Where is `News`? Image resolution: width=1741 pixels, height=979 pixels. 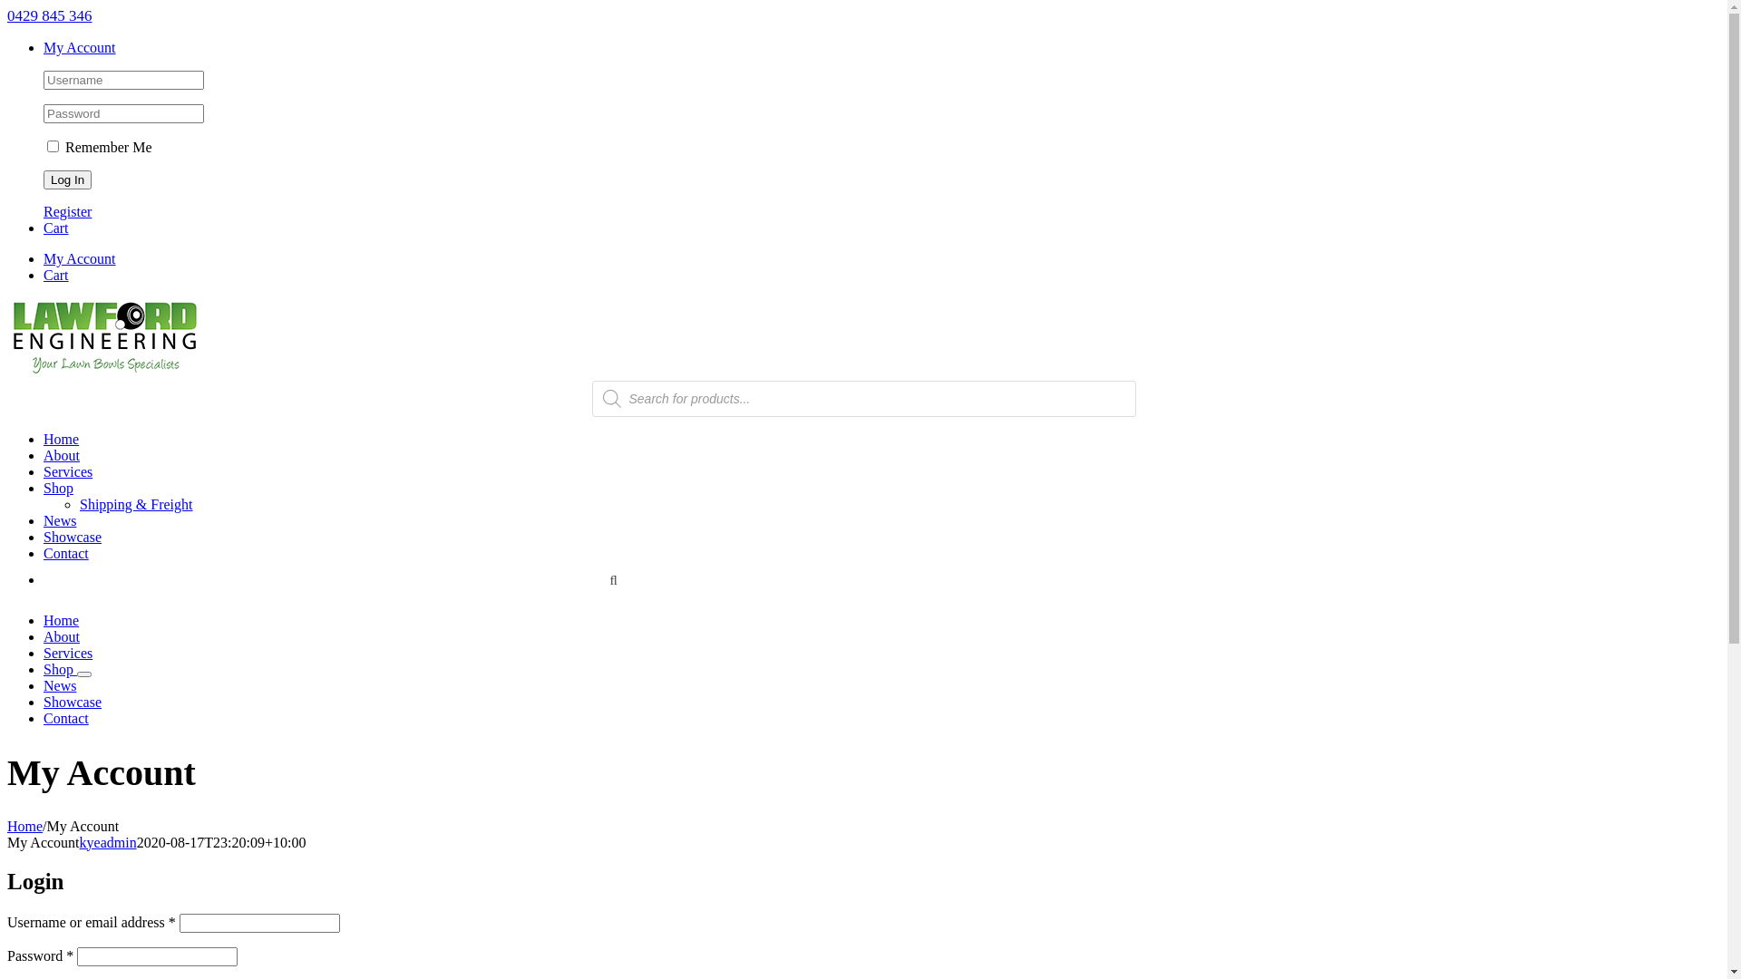
News is located at coordinates (60, 520).